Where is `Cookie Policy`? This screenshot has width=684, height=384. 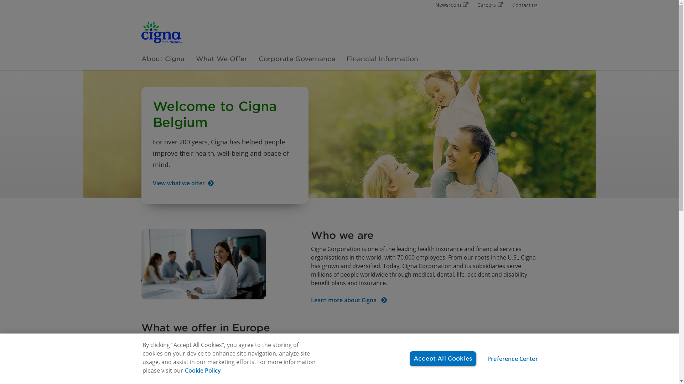 Cookie Policy is located at coordinates (202, 370).